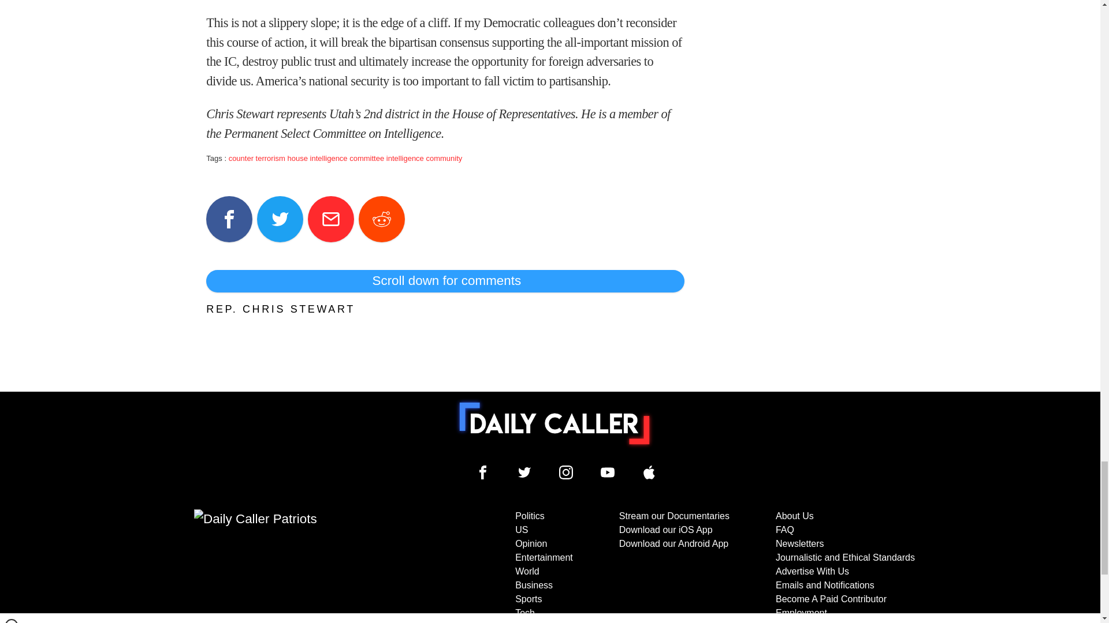  Describe the element at coordinates (608, 472) in the screenshot. I see `Daily Caller YouTube` at that location.